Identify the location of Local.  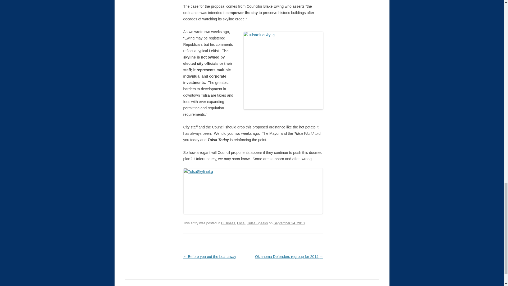
(241, 223).